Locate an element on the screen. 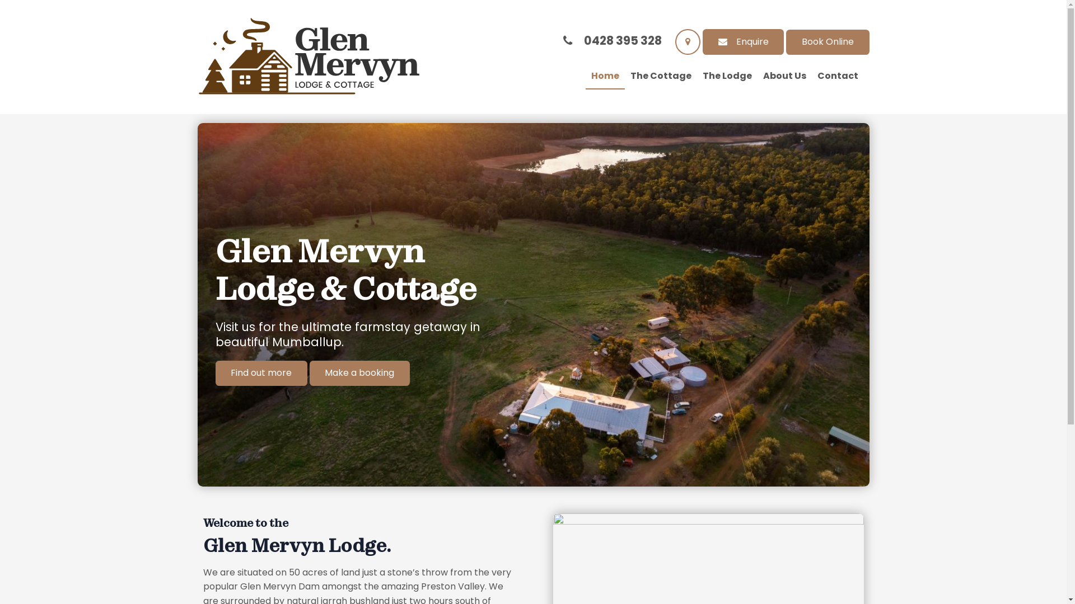  The Cottage is located at coordinates (661, 77).